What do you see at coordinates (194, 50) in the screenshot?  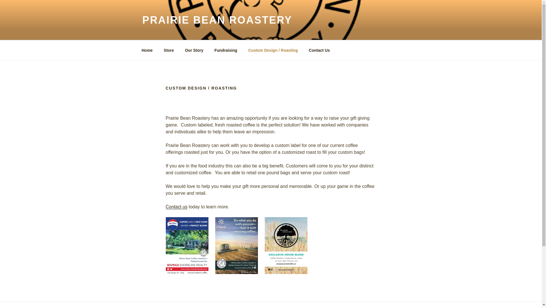 I see `Our Story` at bounding box center [194, 50].